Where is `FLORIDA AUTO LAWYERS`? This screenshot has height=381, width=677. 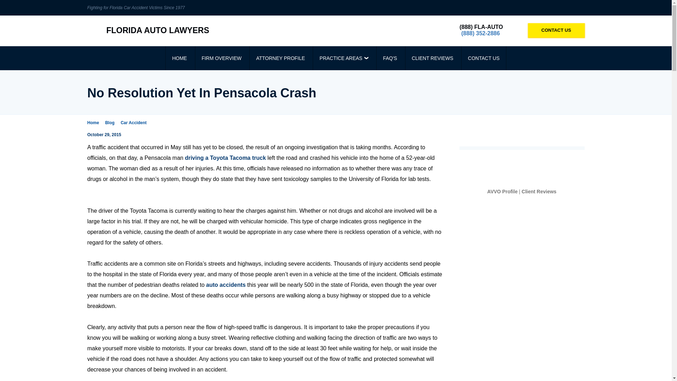
FLORIDA AUTO LAWYERS is located at coordinates (148, 30).